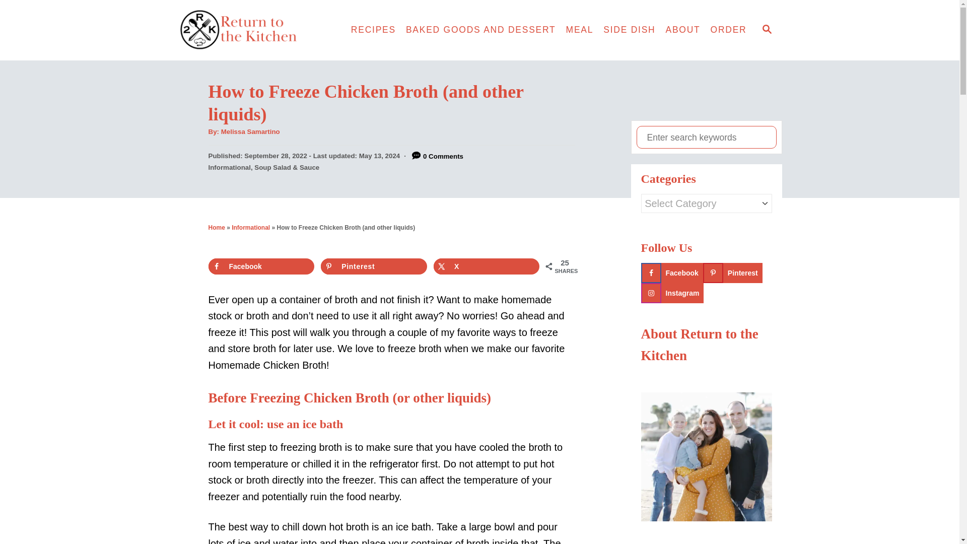 The height and width of the screenshot is (544, 967). I want to click on Melissa Samartino, so click(251, 131).